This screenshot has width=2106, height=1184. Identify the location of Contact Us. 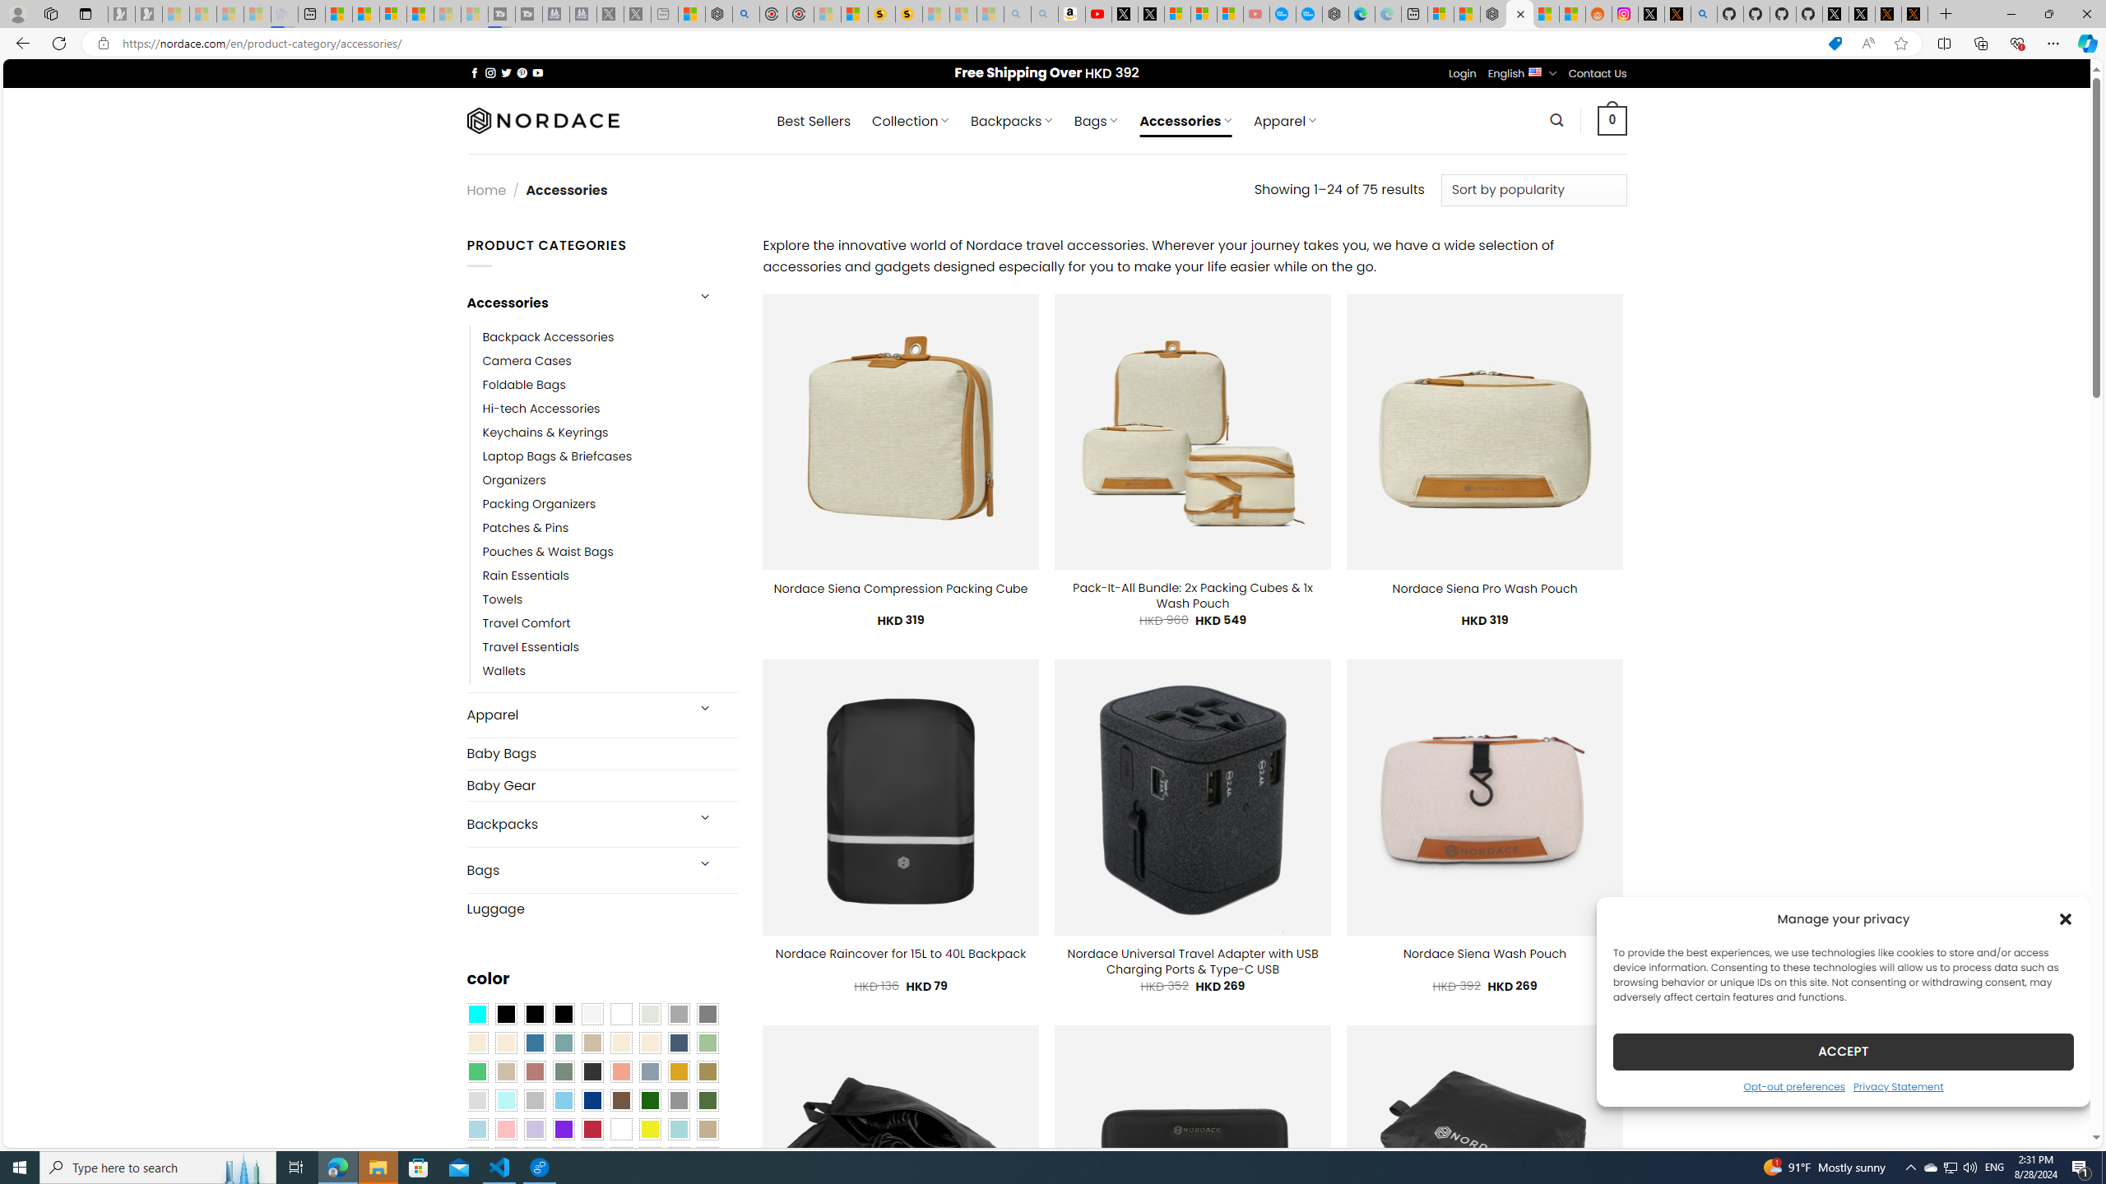
(1598, 74).